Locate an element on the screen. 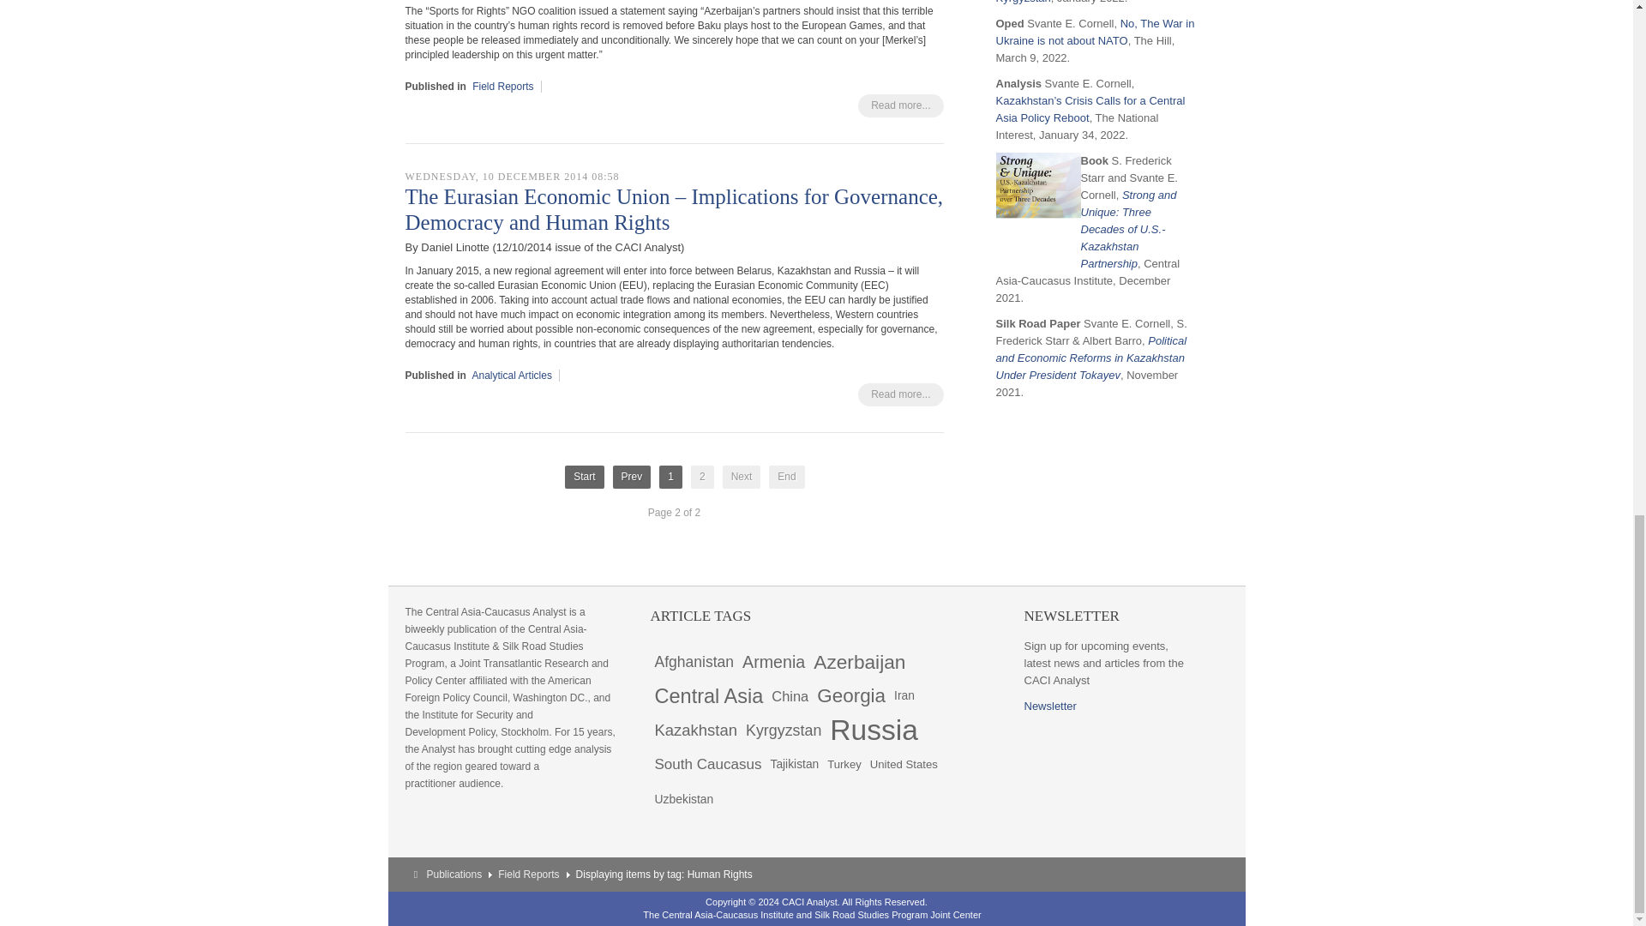 This screenshot has width=1646, height=926. 175 items tagged with Azerbaijan is located at coordinates (859, 661).